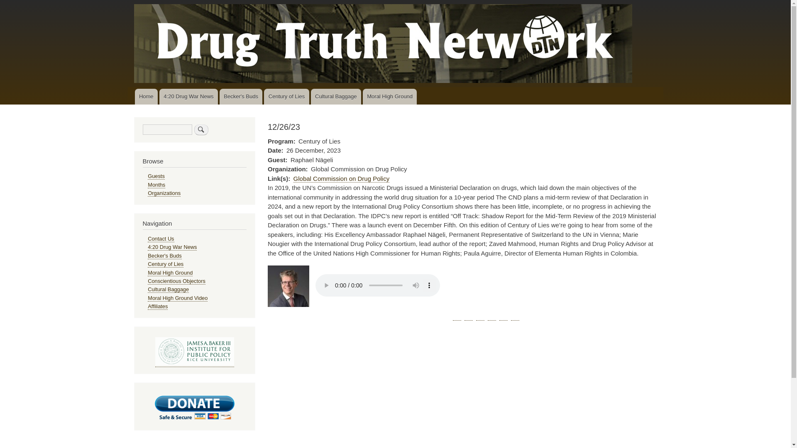  I want to click on Becker's Buds Video Interviews, so click(241, 96).